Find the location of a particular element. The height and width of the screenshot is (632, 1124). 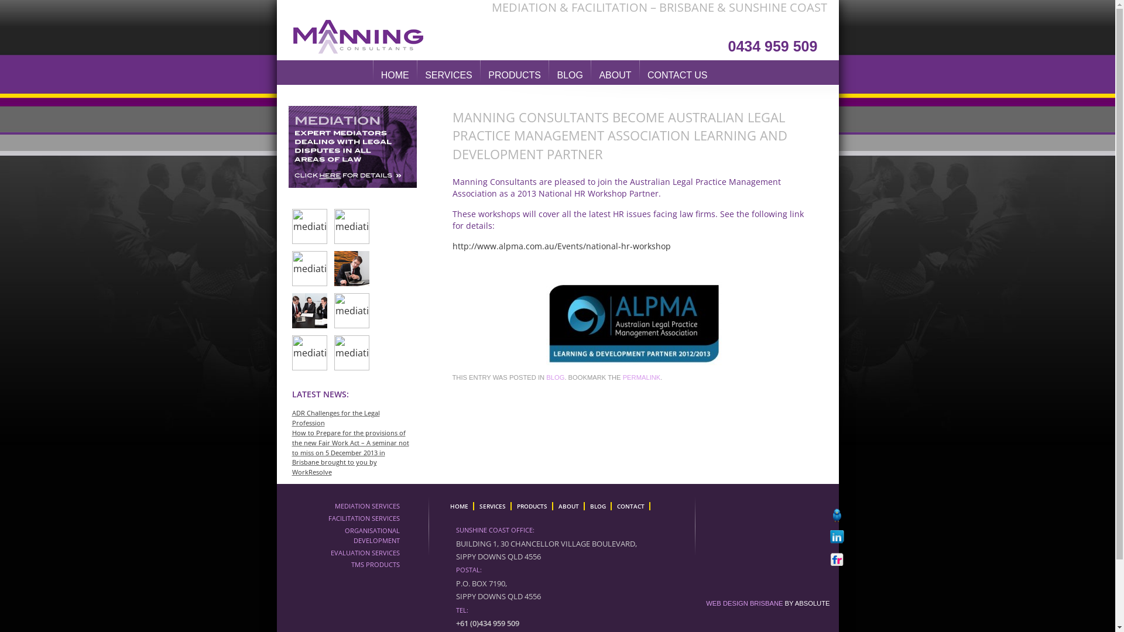

FLICKR is located at coordinates (839, 557).